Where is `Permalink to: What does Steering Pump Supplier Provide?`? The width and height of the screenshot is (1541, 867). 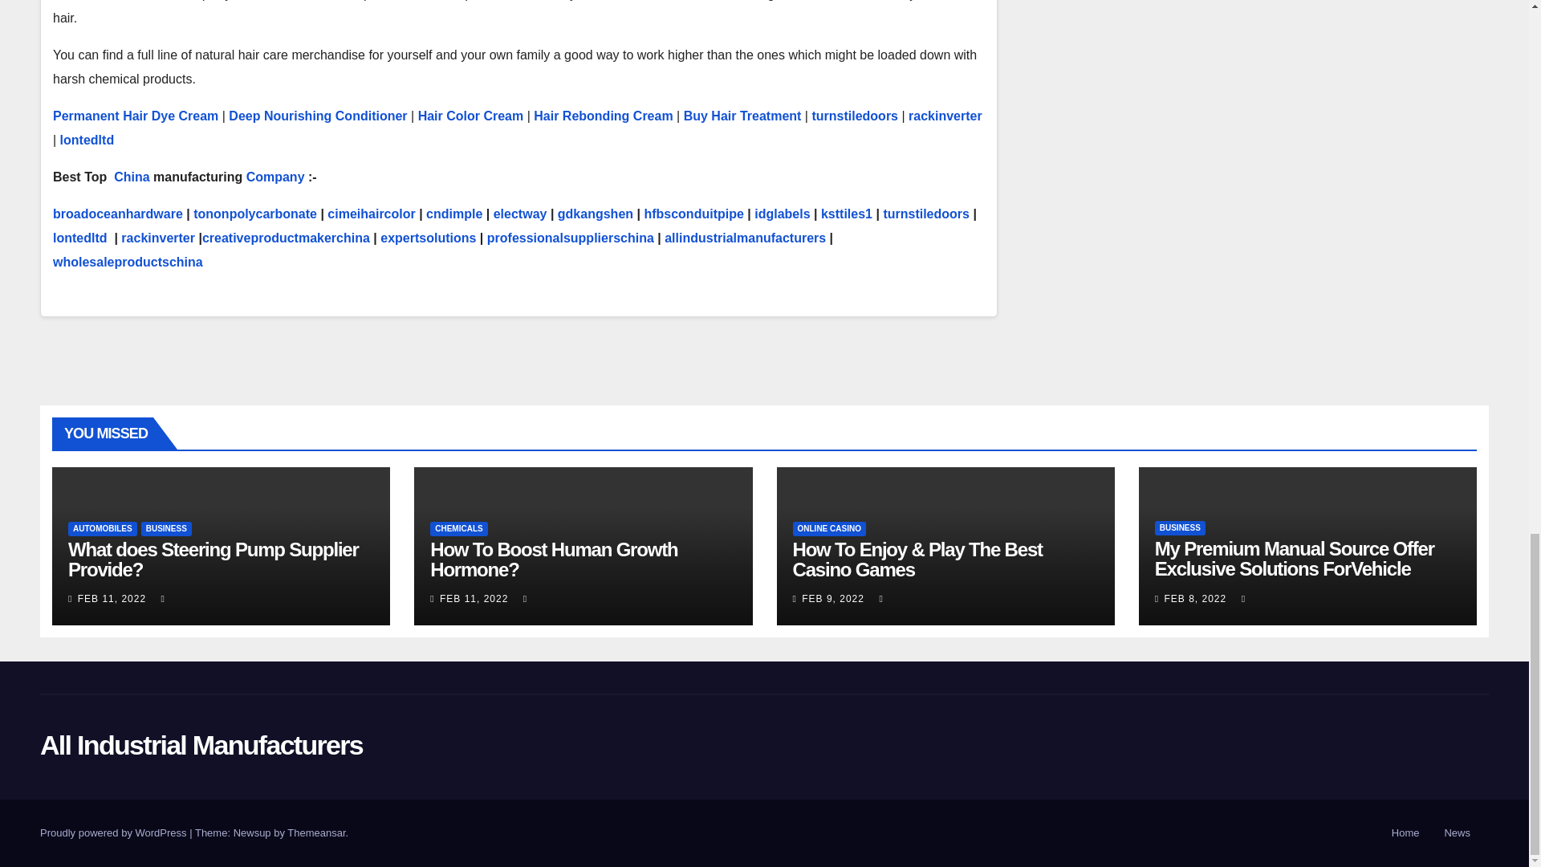
Permalink to: What does Steering Pump Supplier Provide? is located at coordinates (213, 559).